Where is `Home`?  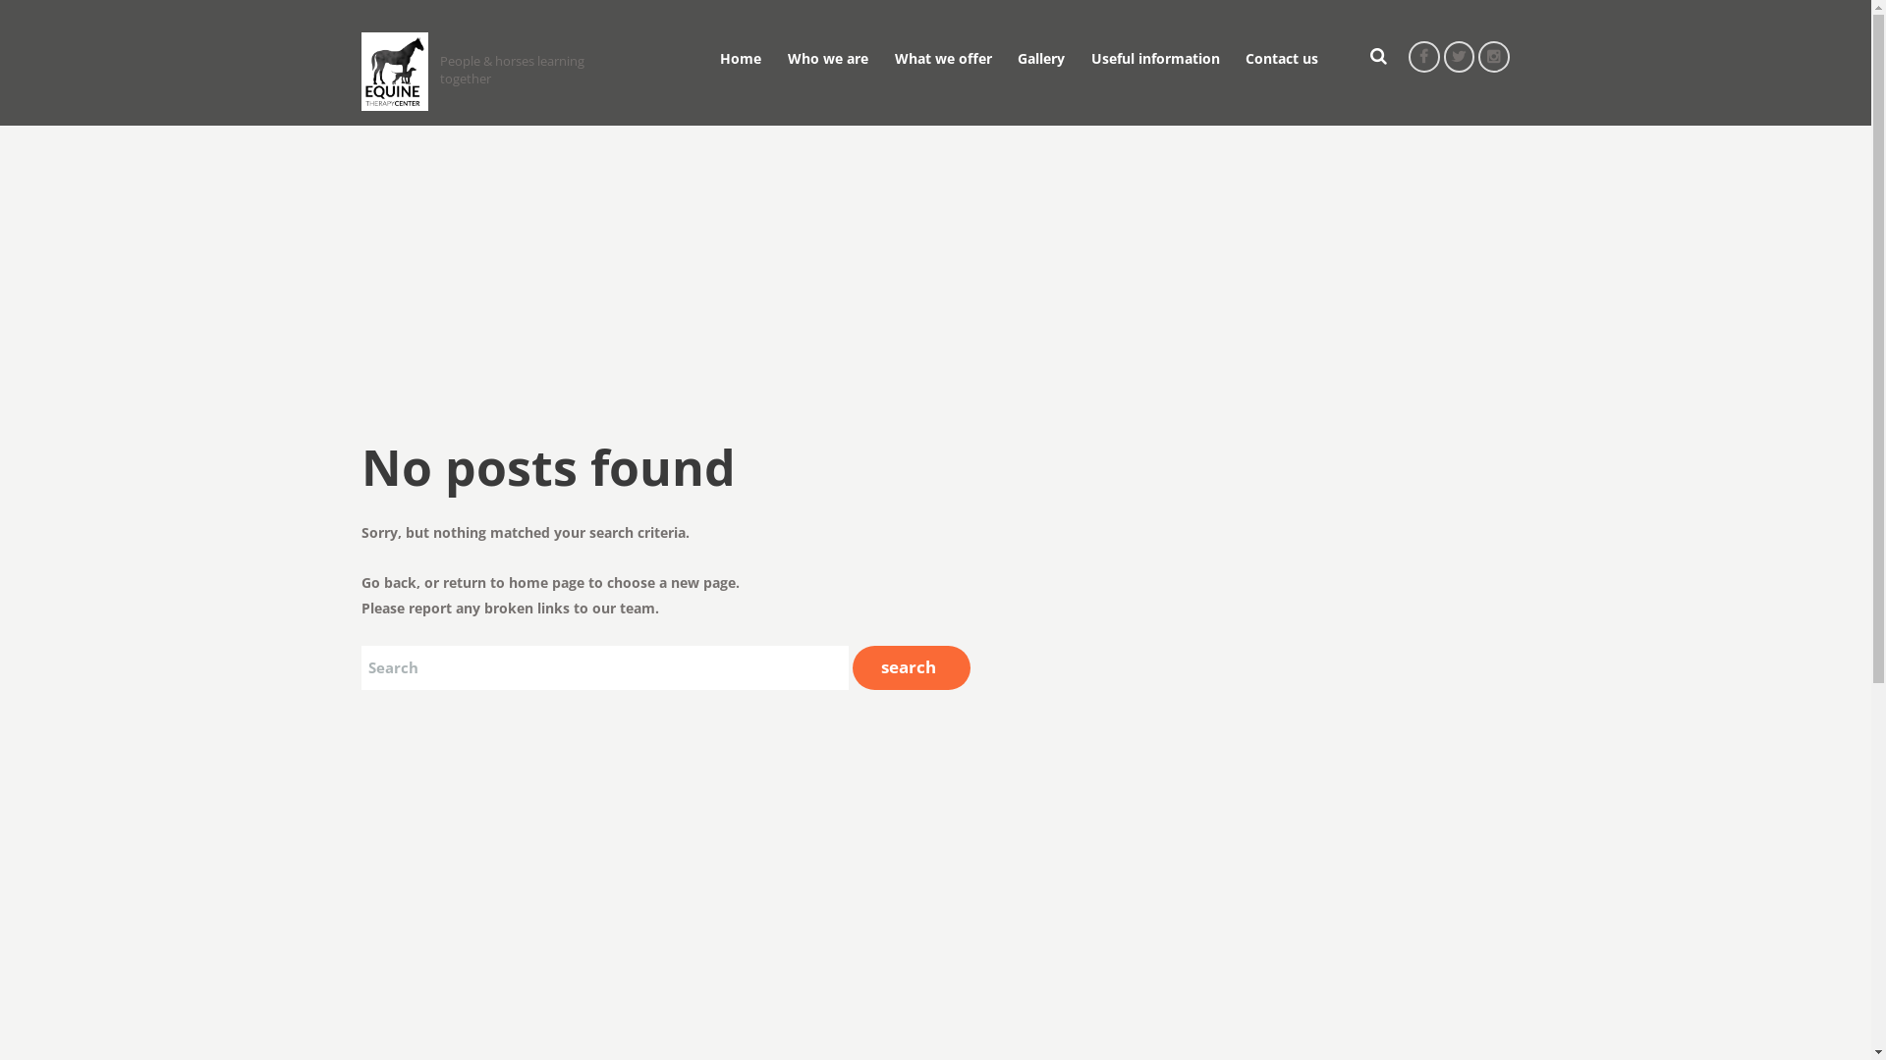
Home is located at coordinates (741, 57).